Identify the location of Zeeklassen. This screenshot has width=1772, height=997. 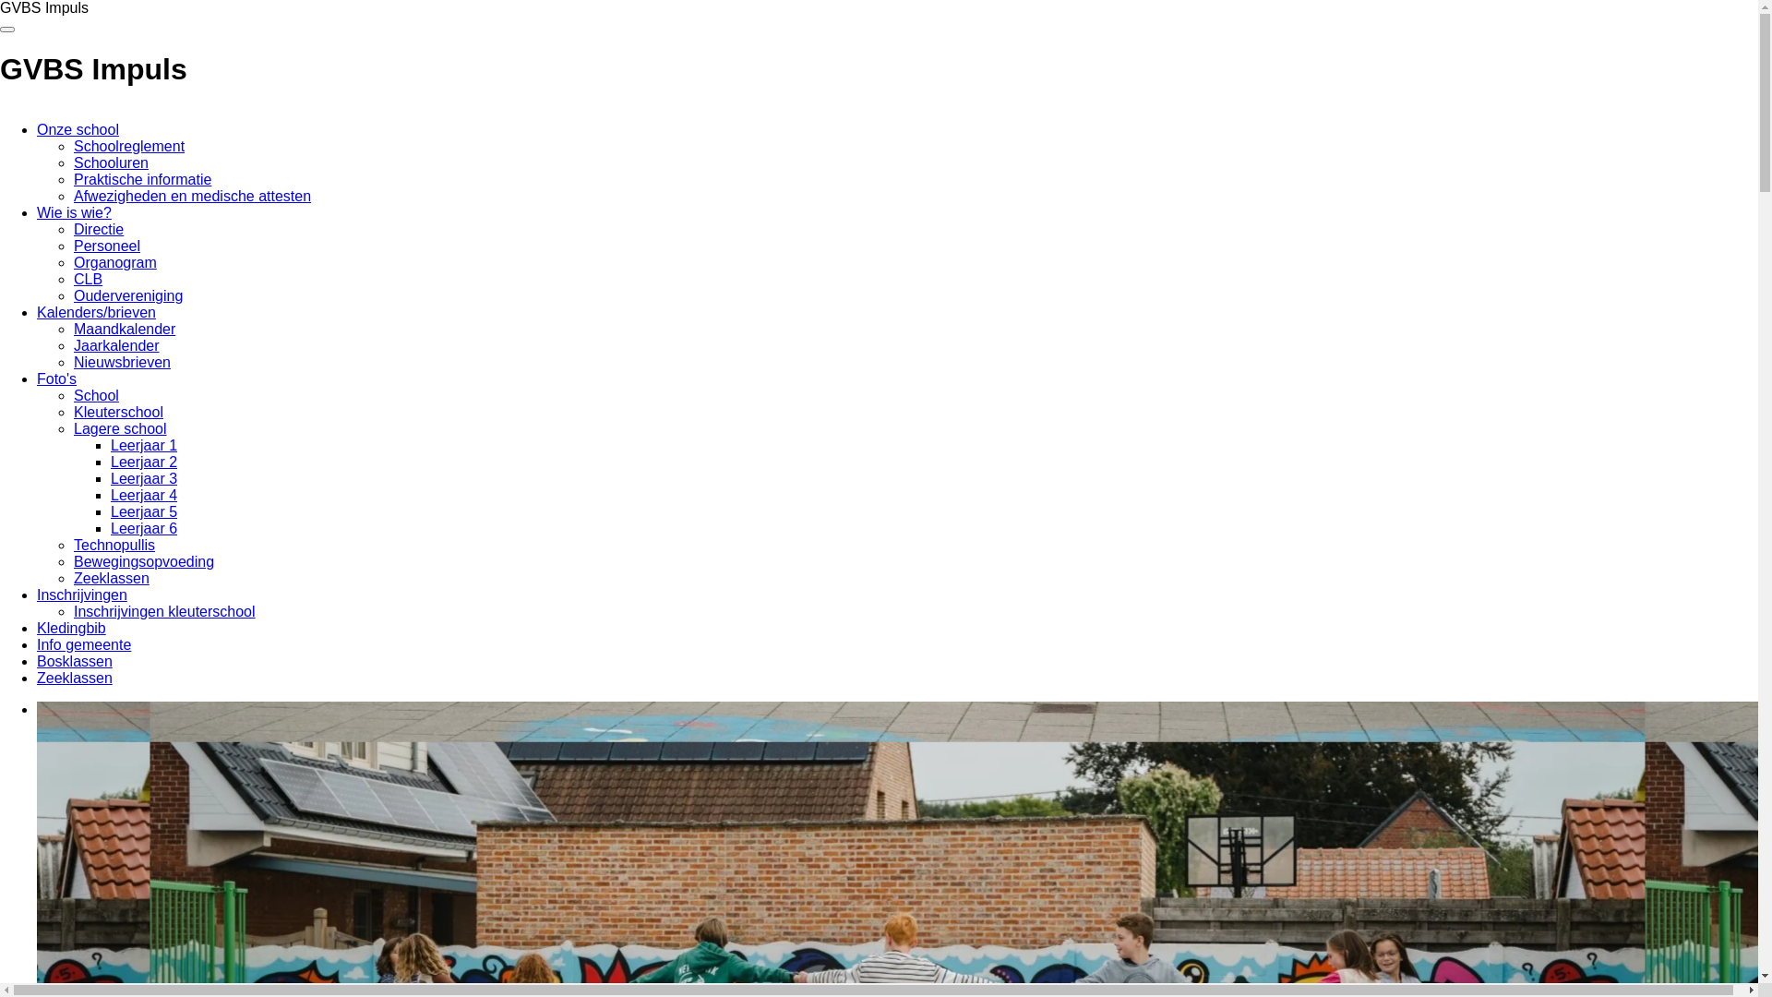
(112, 578).